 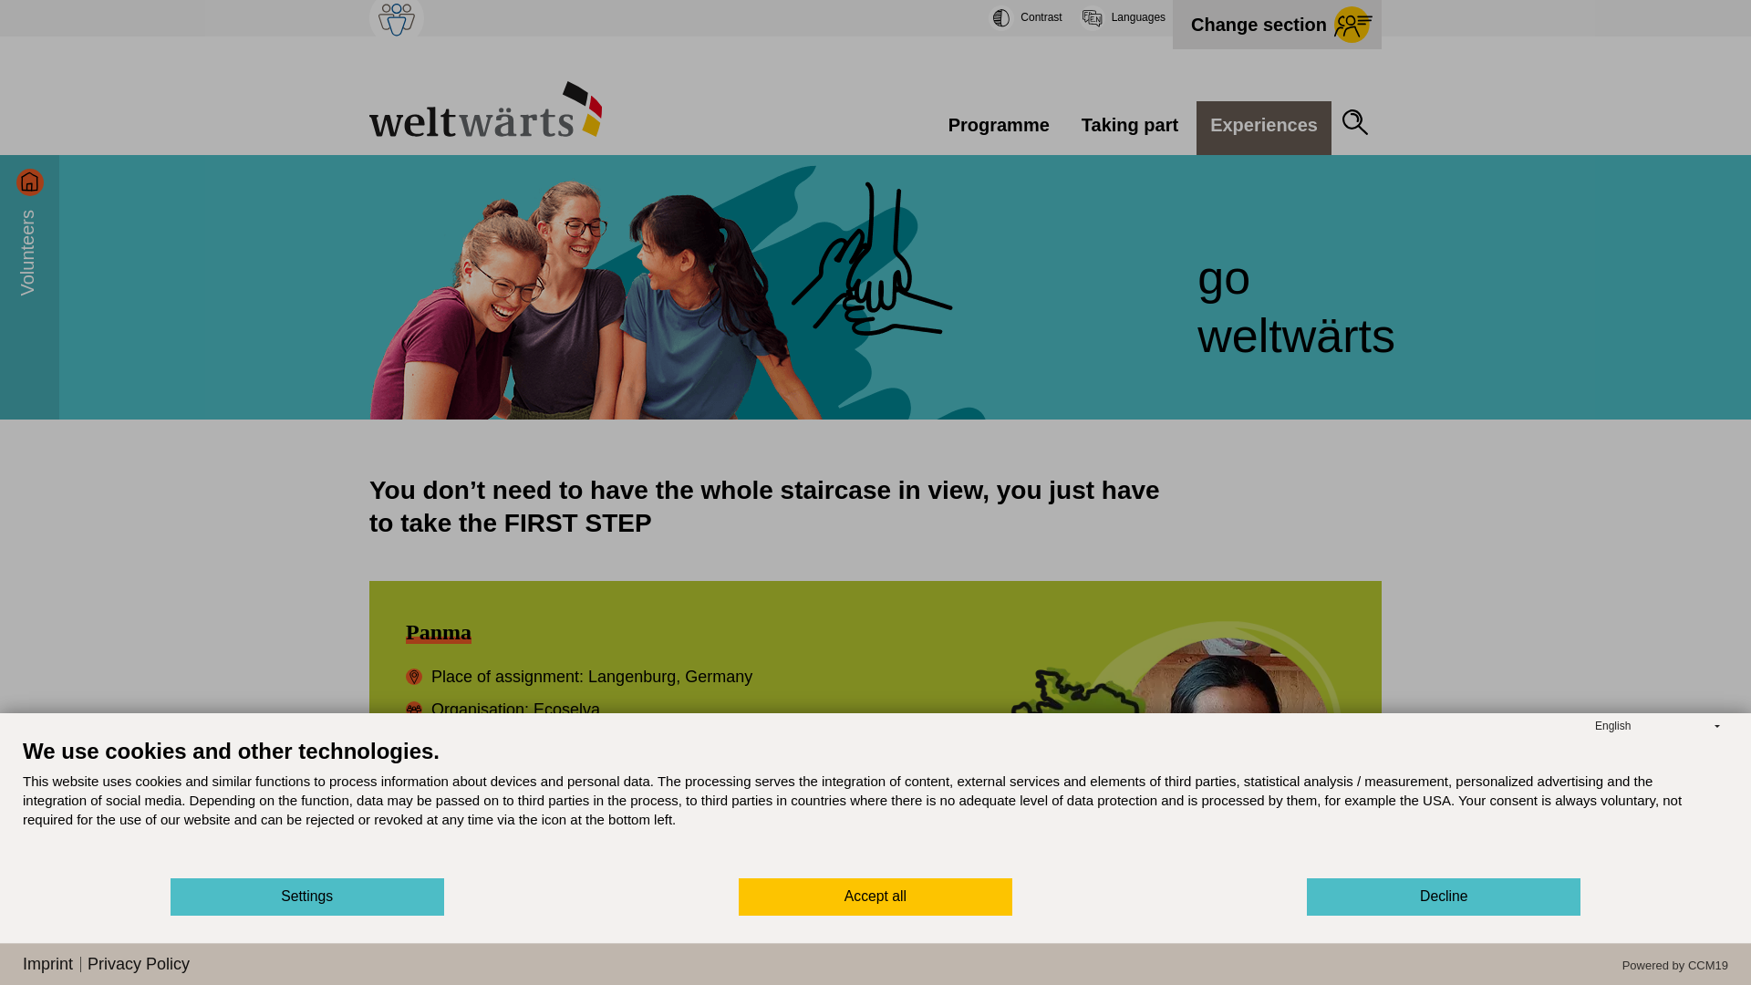 I want to click on Learn more about Engagement Global, so click(x=396, y=18).